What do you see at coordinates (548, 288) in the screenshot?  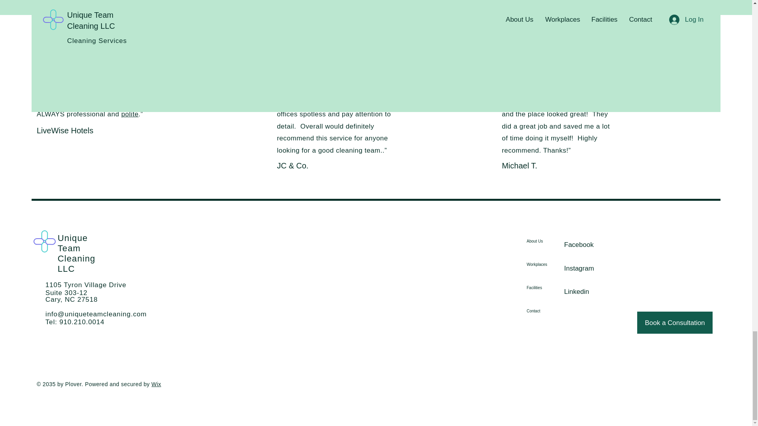 I see `Facilities` at bounding box center [548, 288].